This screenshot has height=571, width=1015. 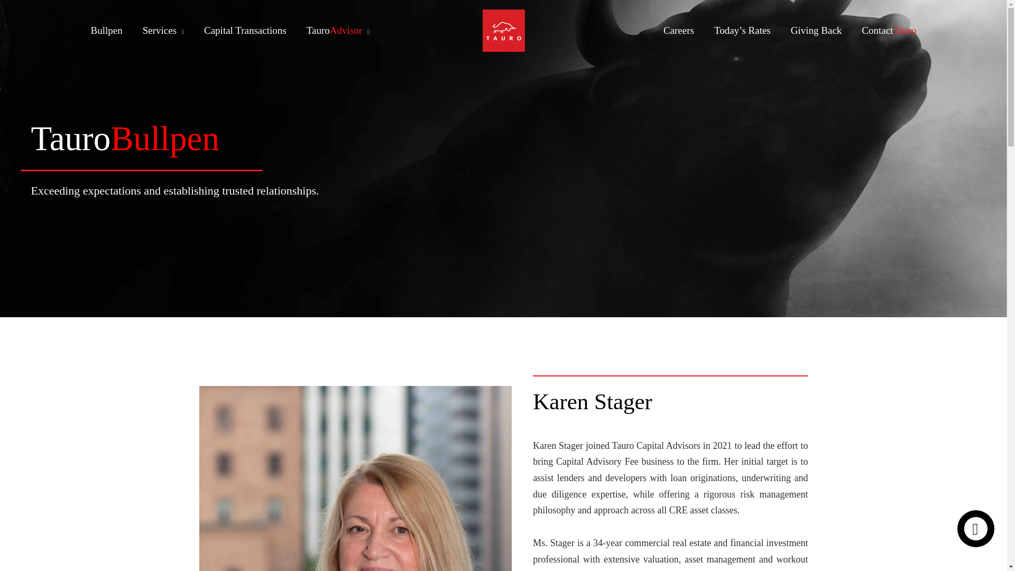 I want to click on TauroAdvisor, so click(x=338, y=30).